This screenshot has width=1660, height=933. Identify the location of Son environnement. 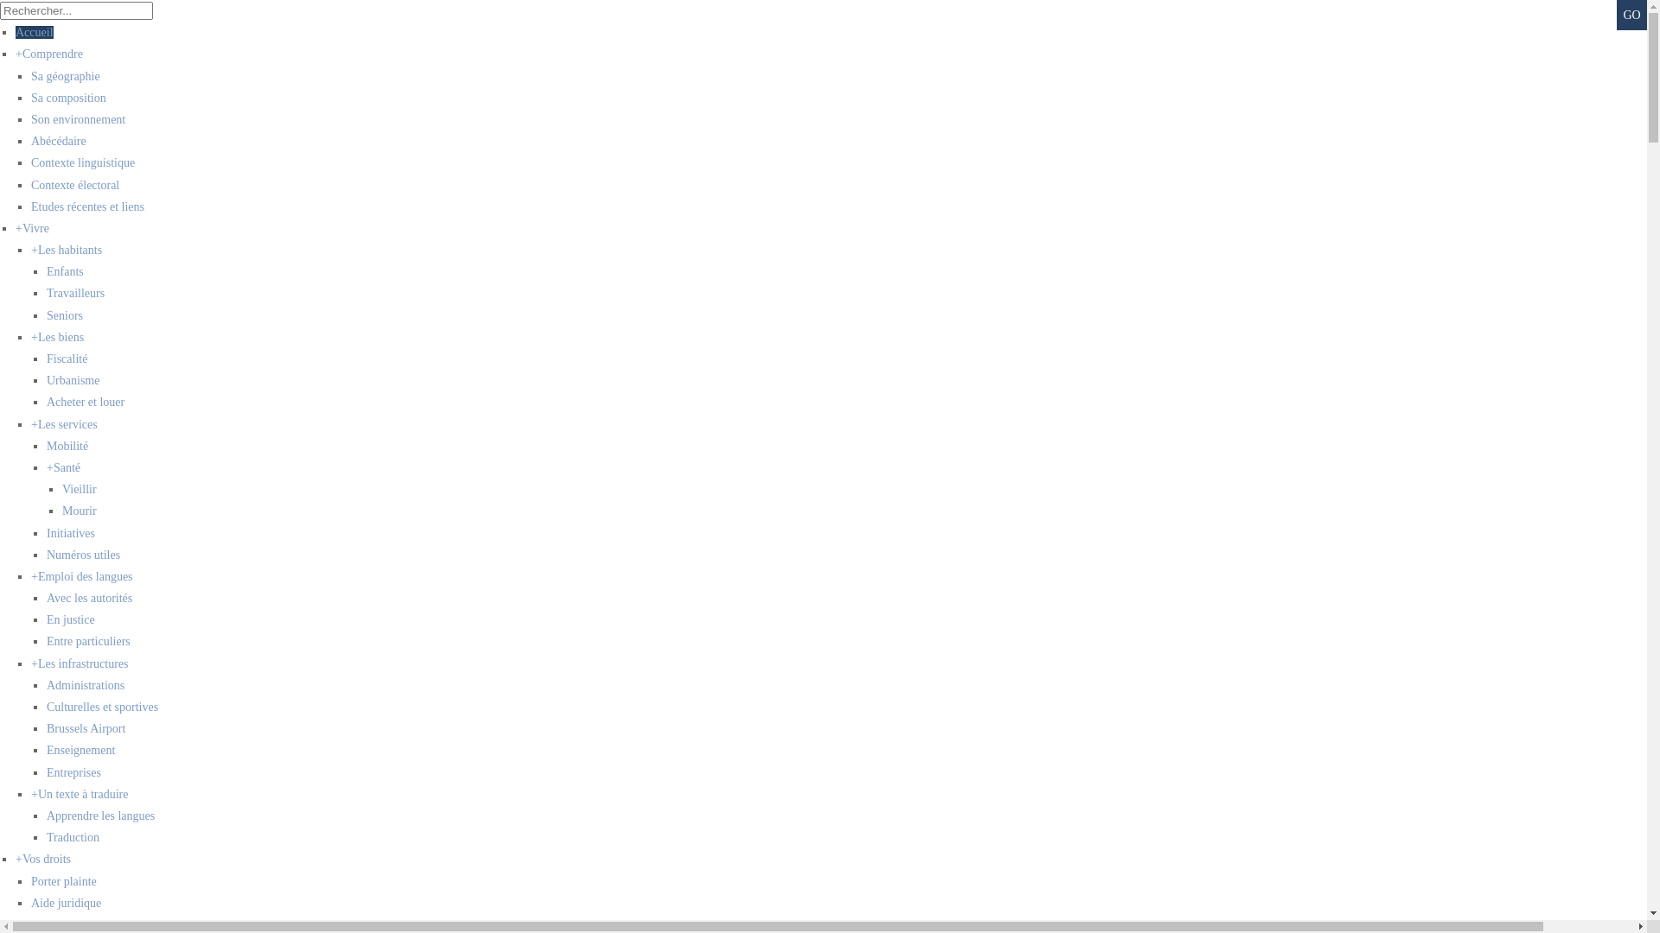
(78, 119).